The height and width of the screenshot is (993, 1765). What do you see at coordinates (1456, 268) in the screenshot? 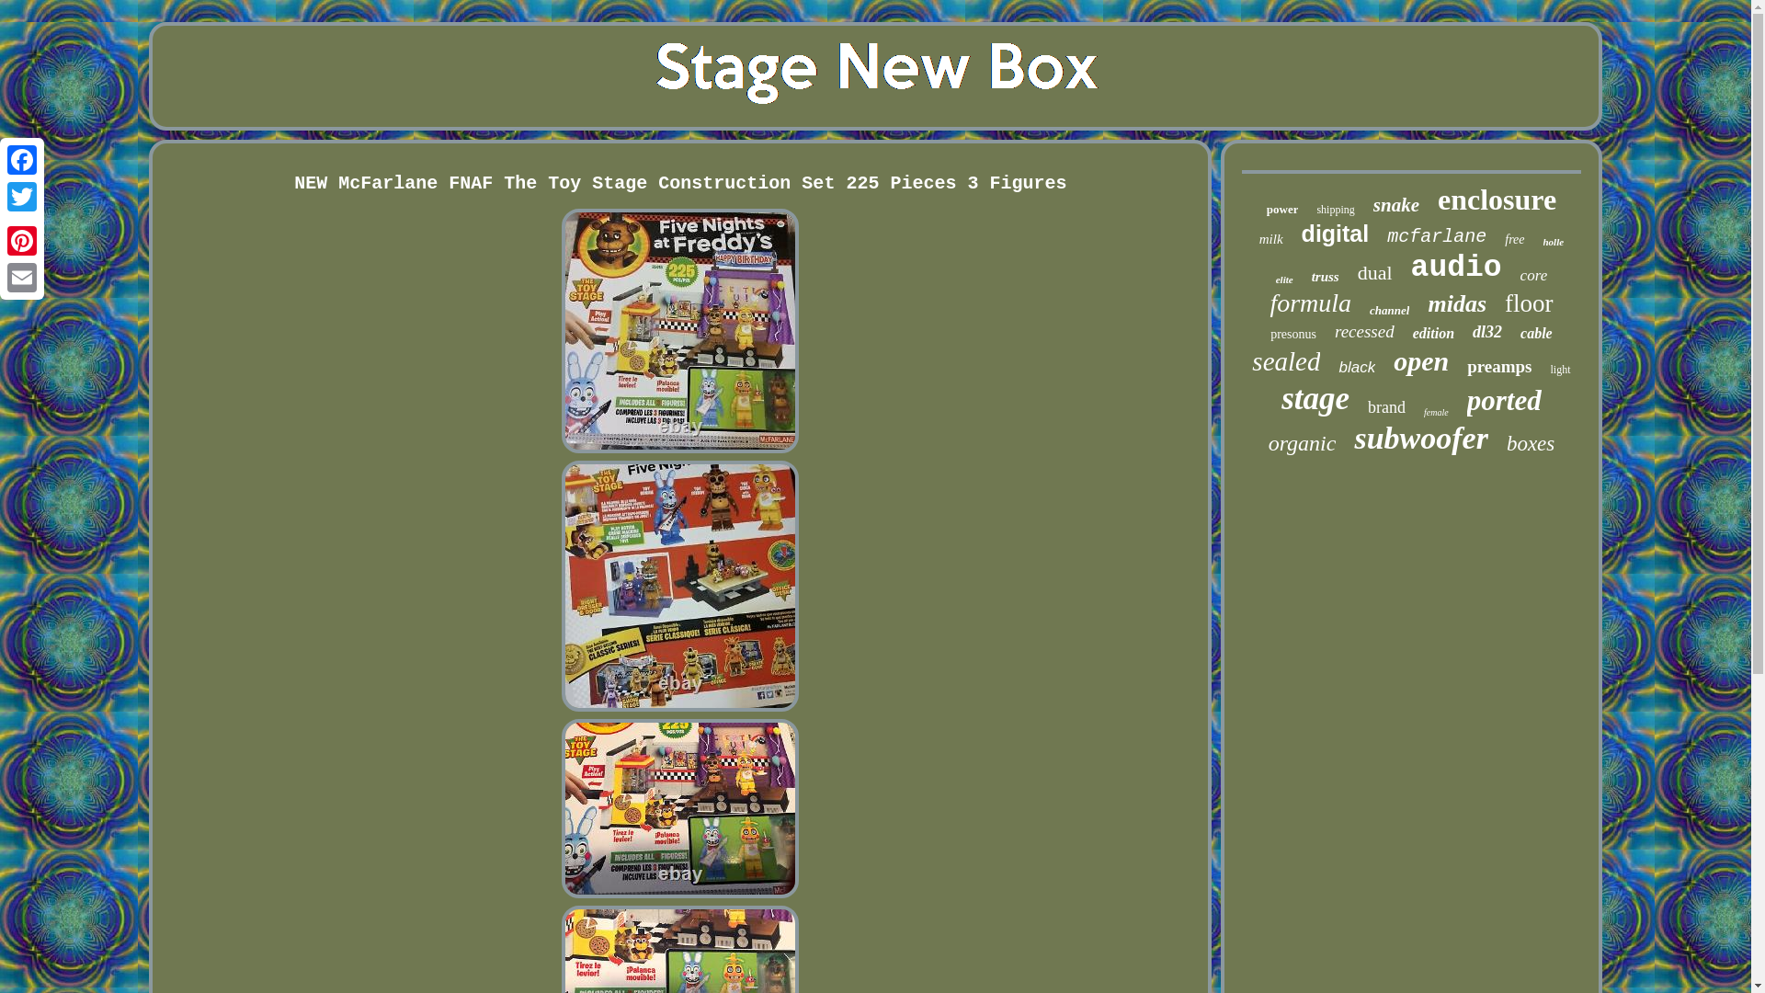
I see `audio` at bounding box center [1456, 268].